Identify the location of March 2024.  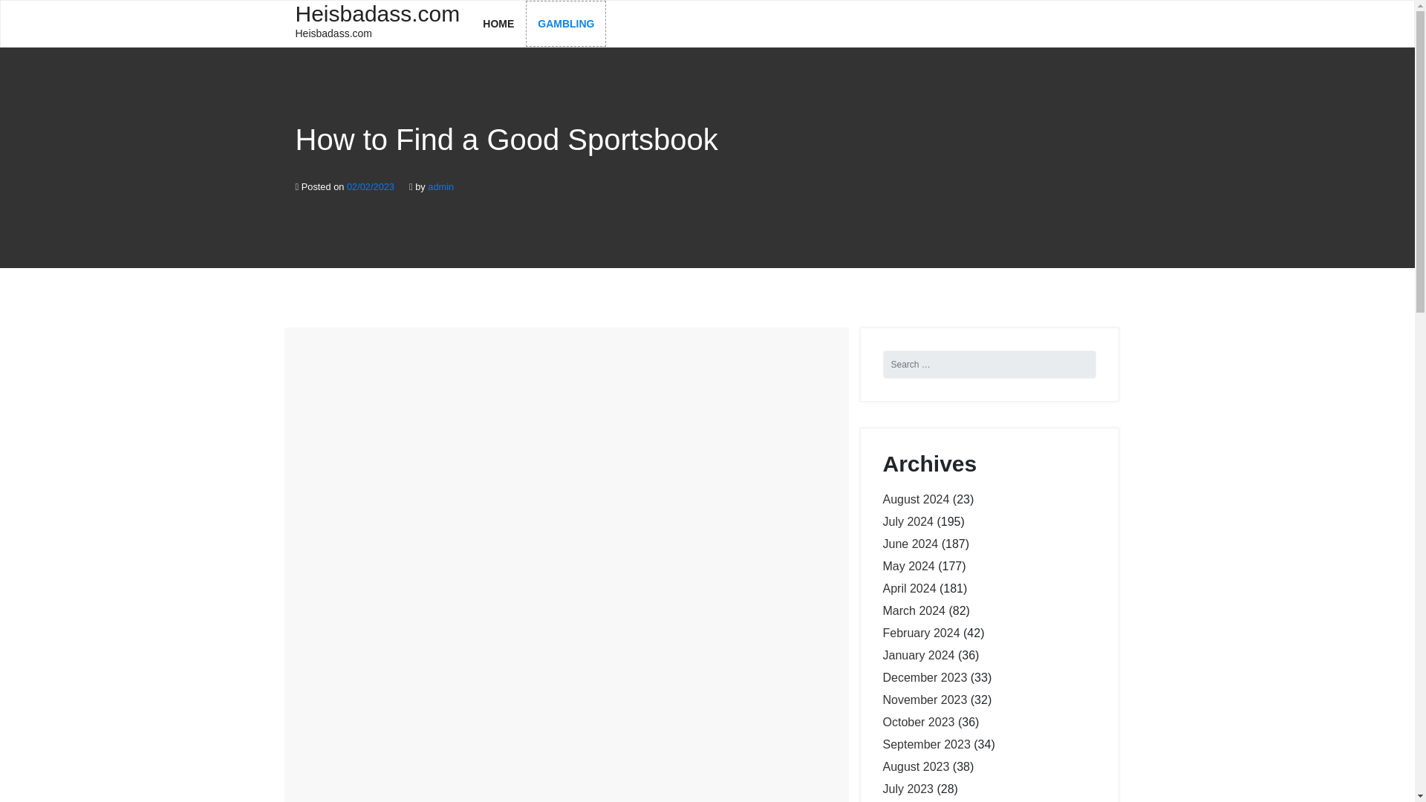
(377, 22).